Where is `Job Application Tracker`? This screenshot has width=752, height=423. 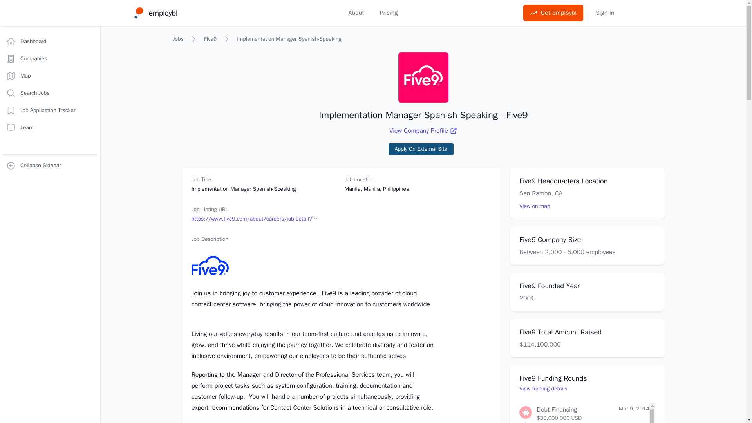 Job Application Tracker is located at coordinates (50, 110).